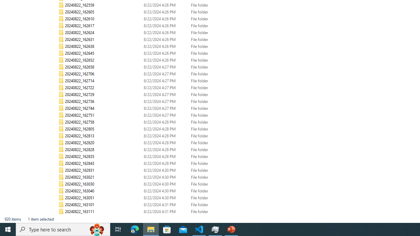 The height and width of the screenshot is (236, 420). Describe the element at coordinates (155, 5) in the screenshot. I see `20240822_162559` at that location.